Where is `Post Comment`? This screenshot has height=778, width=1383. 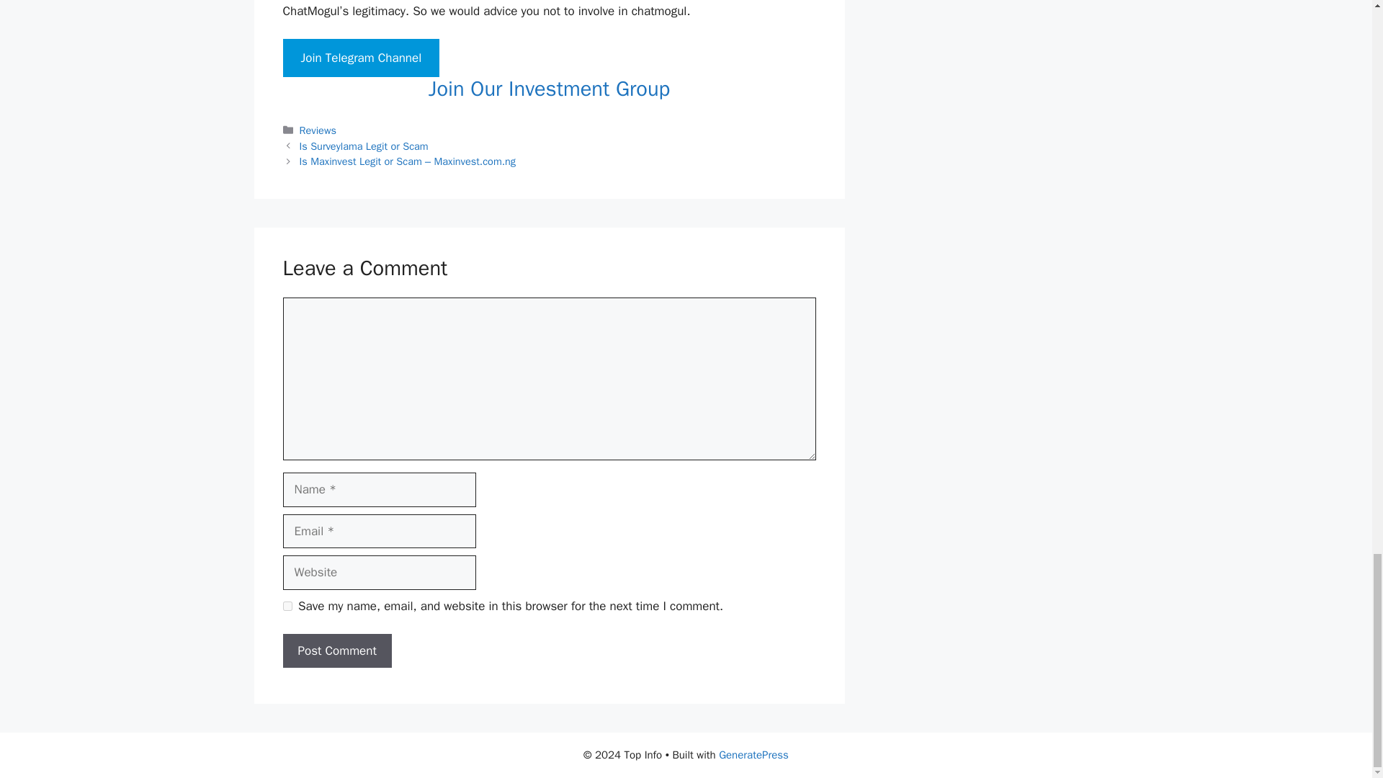 Post Comment is located at coordinates (336, 651).